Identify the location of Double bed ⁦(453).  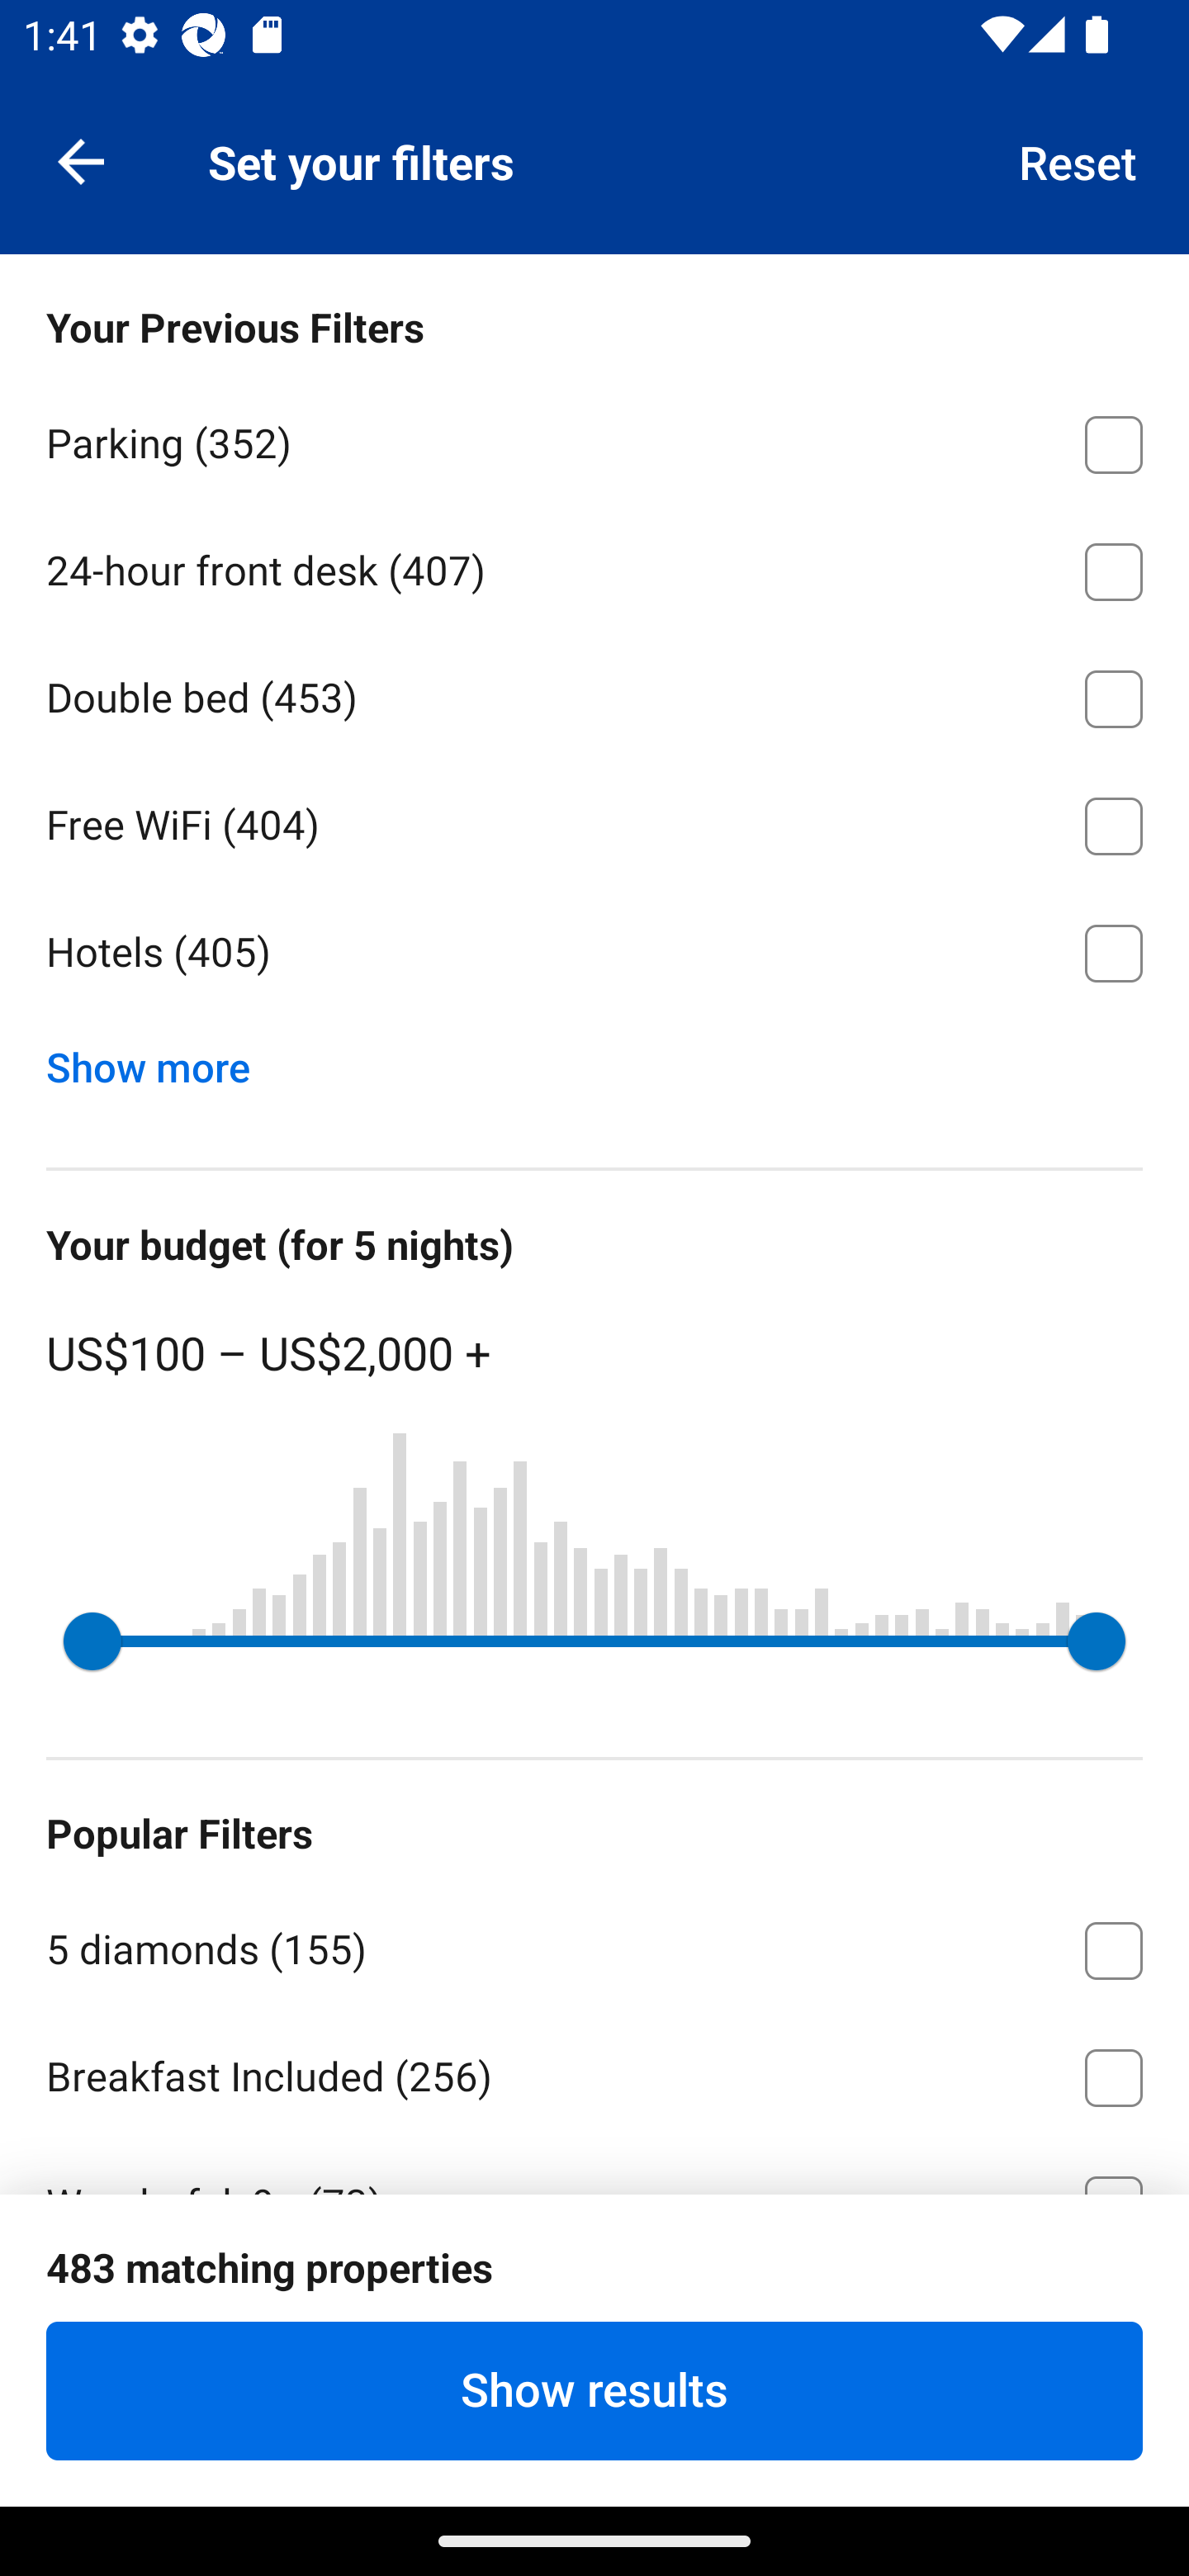
(594, 694).